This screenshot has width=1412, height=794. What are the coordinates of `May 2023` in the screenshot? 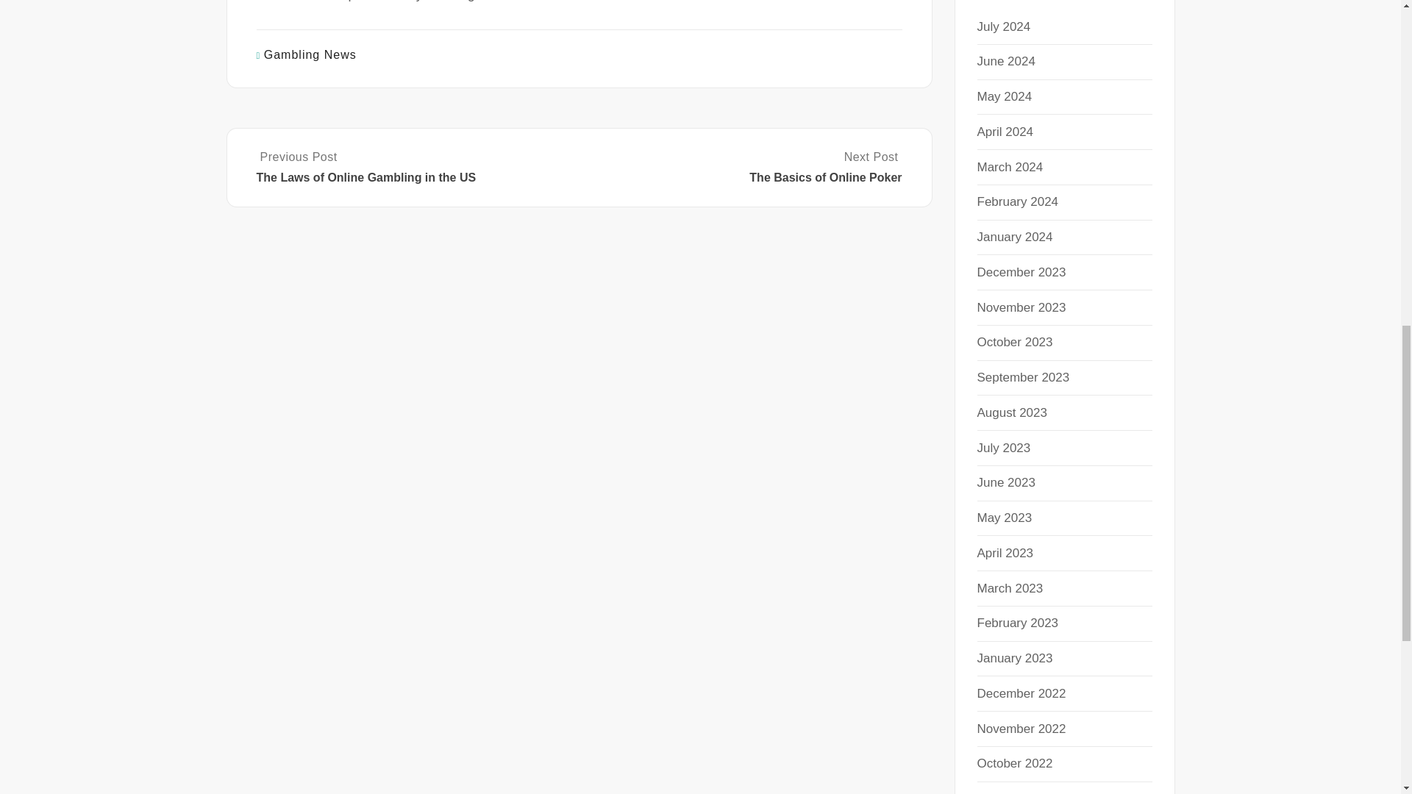 It's located at (1005, 518).